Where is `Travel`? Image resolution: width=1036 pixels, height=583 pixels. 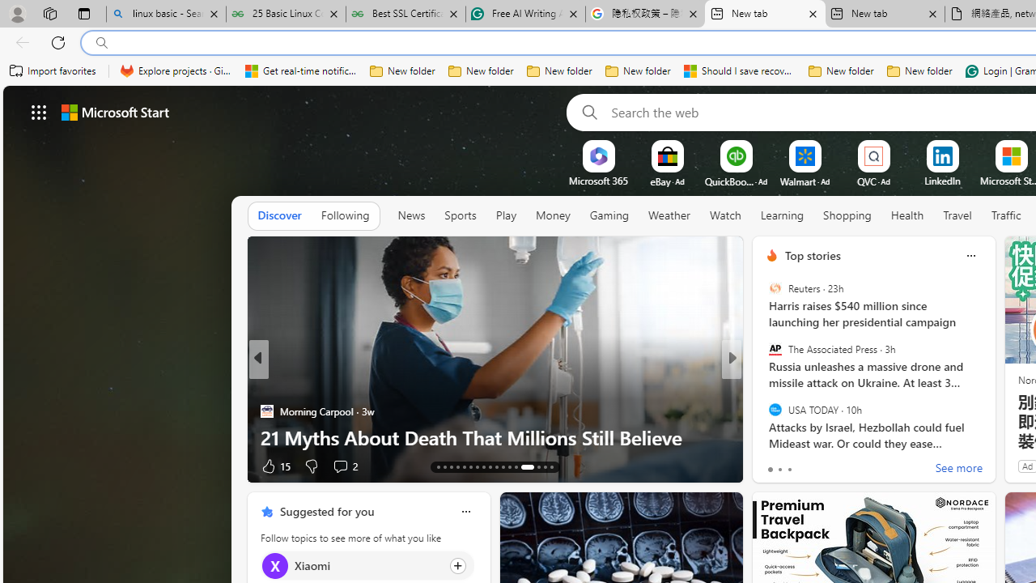 Travel is located at coordinates (957, 215).